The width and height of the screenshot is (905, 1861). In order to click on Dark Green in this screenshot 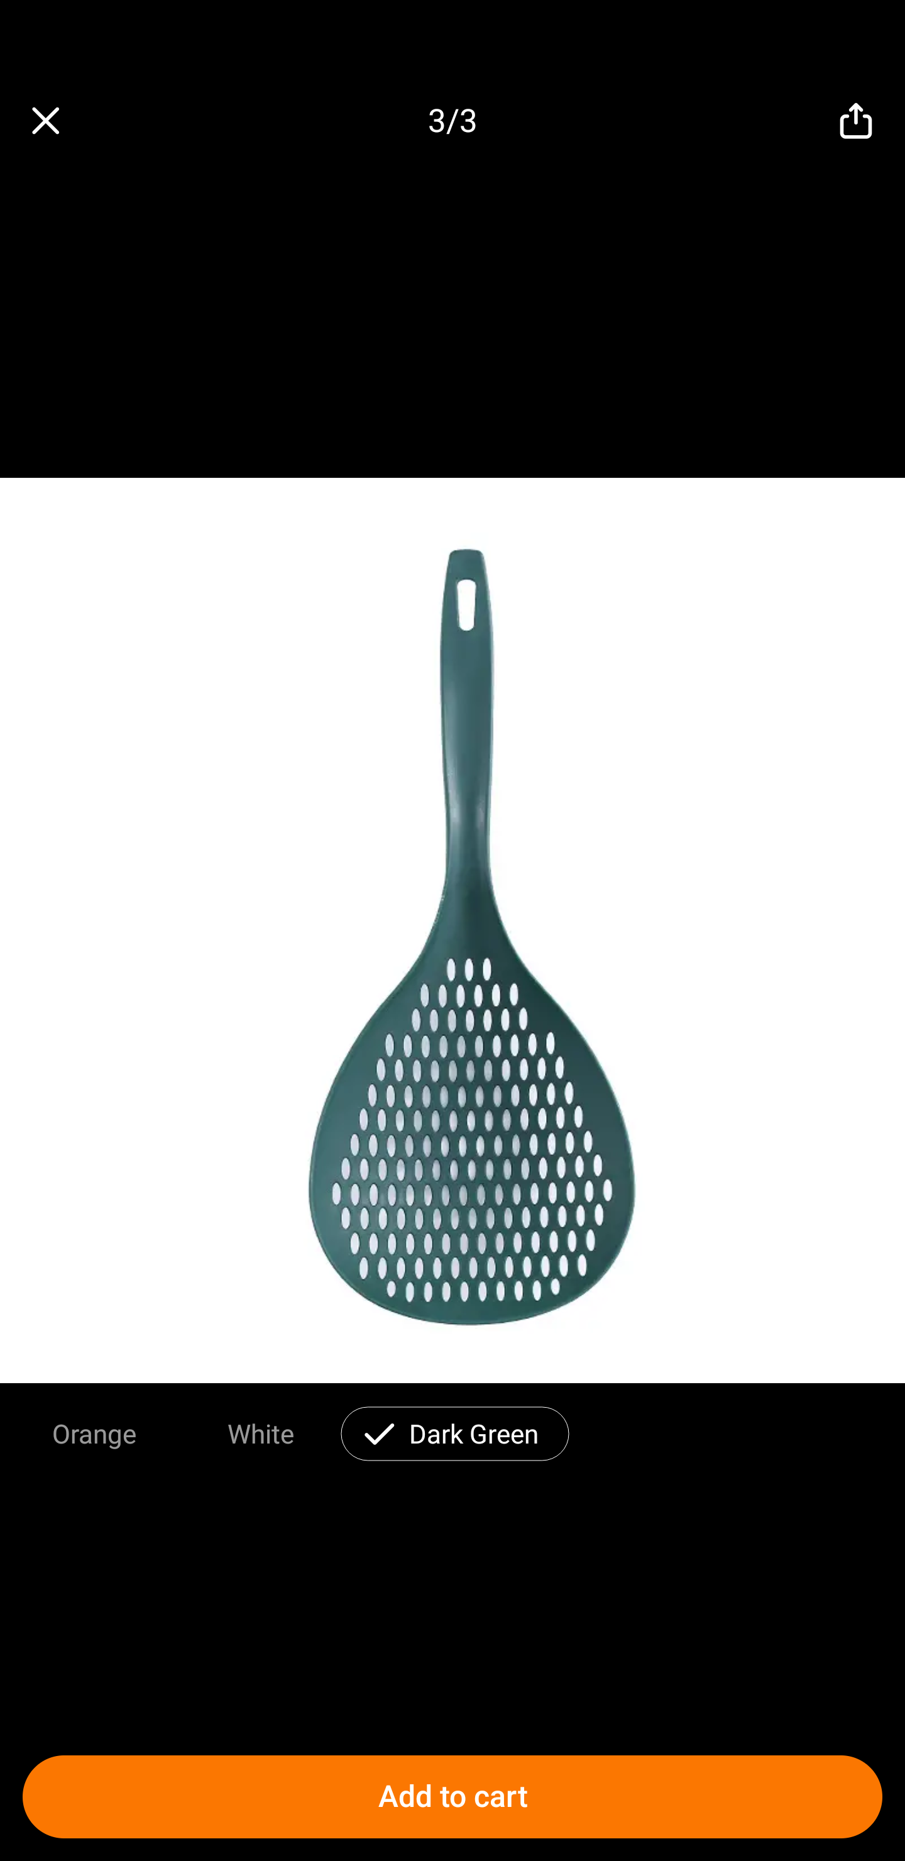, I will do `click(473, 1432)`.